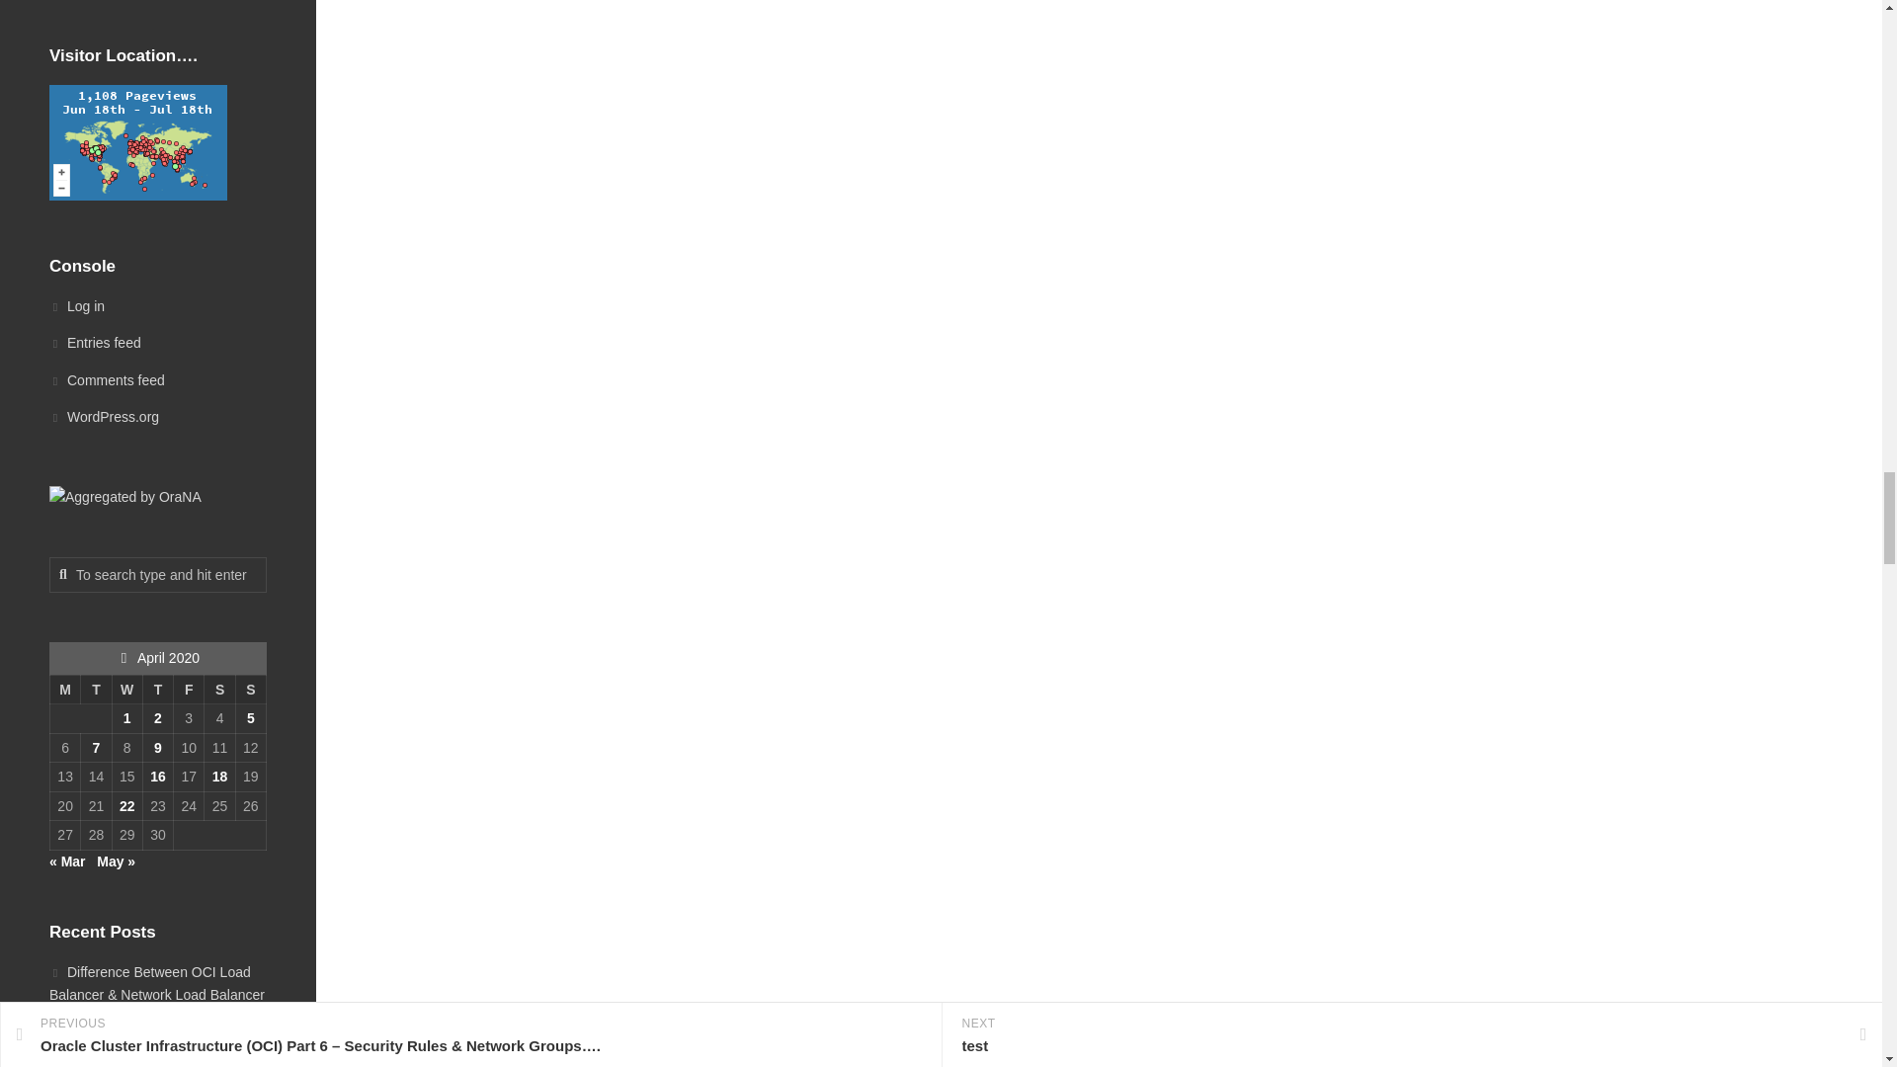 The height and width of the screenshot is (1067, 1897). I want to click on Locations of visitors to this page, so click(138, 142).